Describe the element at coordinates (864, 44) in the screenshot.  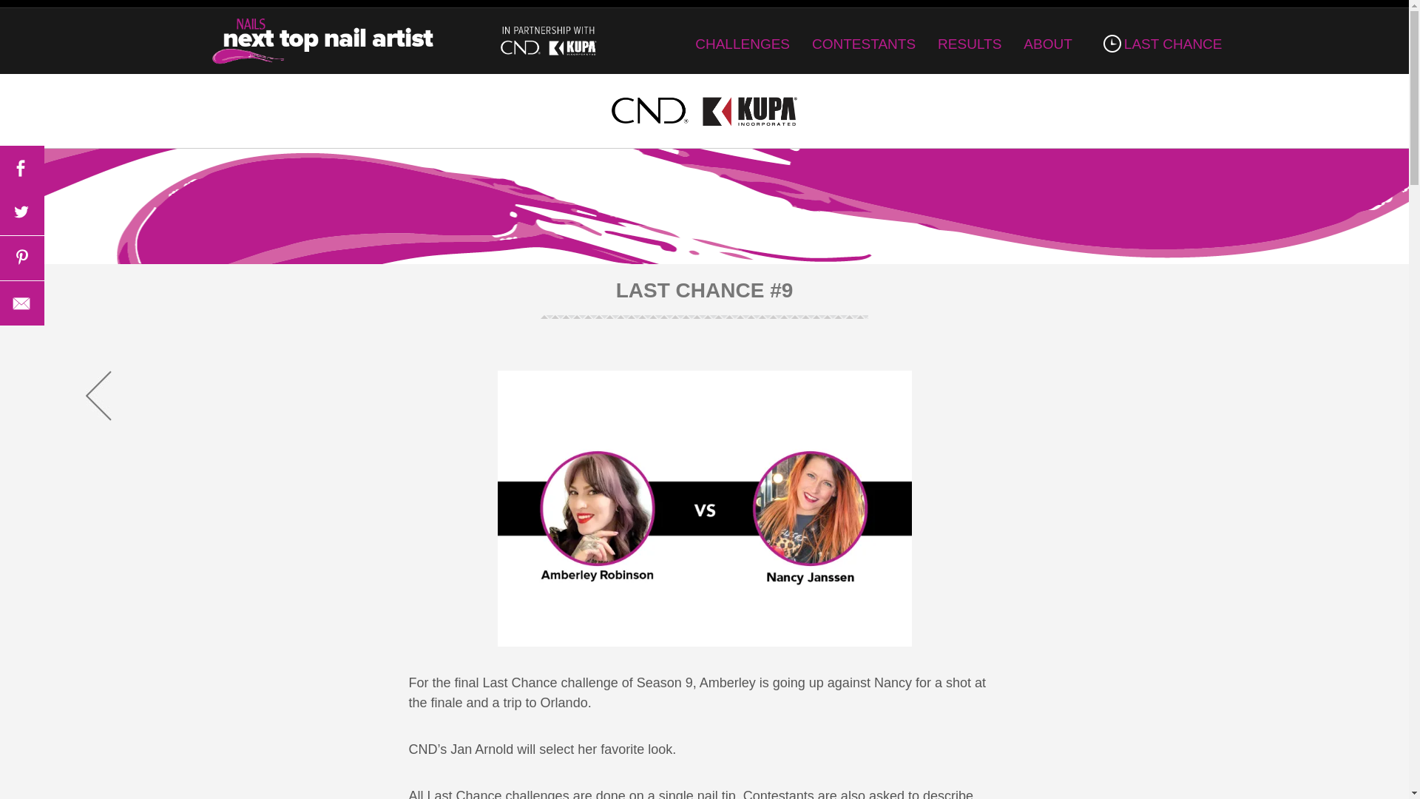
I see `CONTESTANTS` at that location.